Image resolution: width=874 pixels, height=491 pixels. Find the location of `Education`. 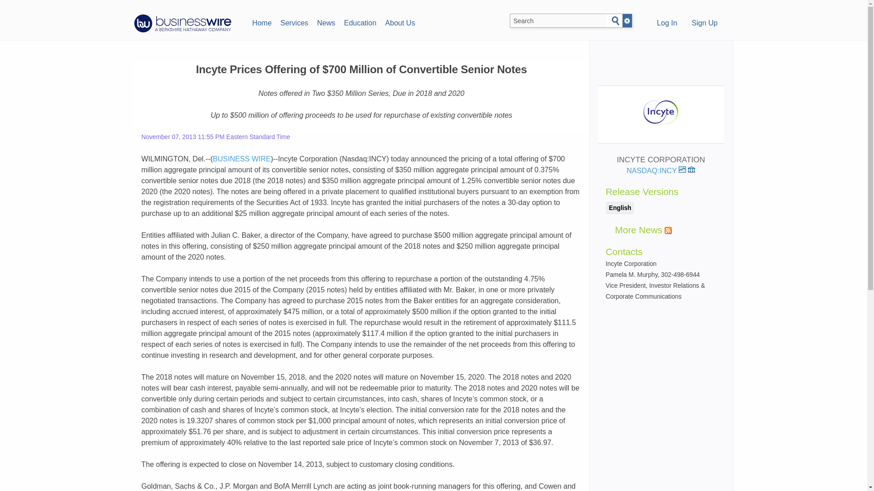

Education is located at coordinates (360, 22).